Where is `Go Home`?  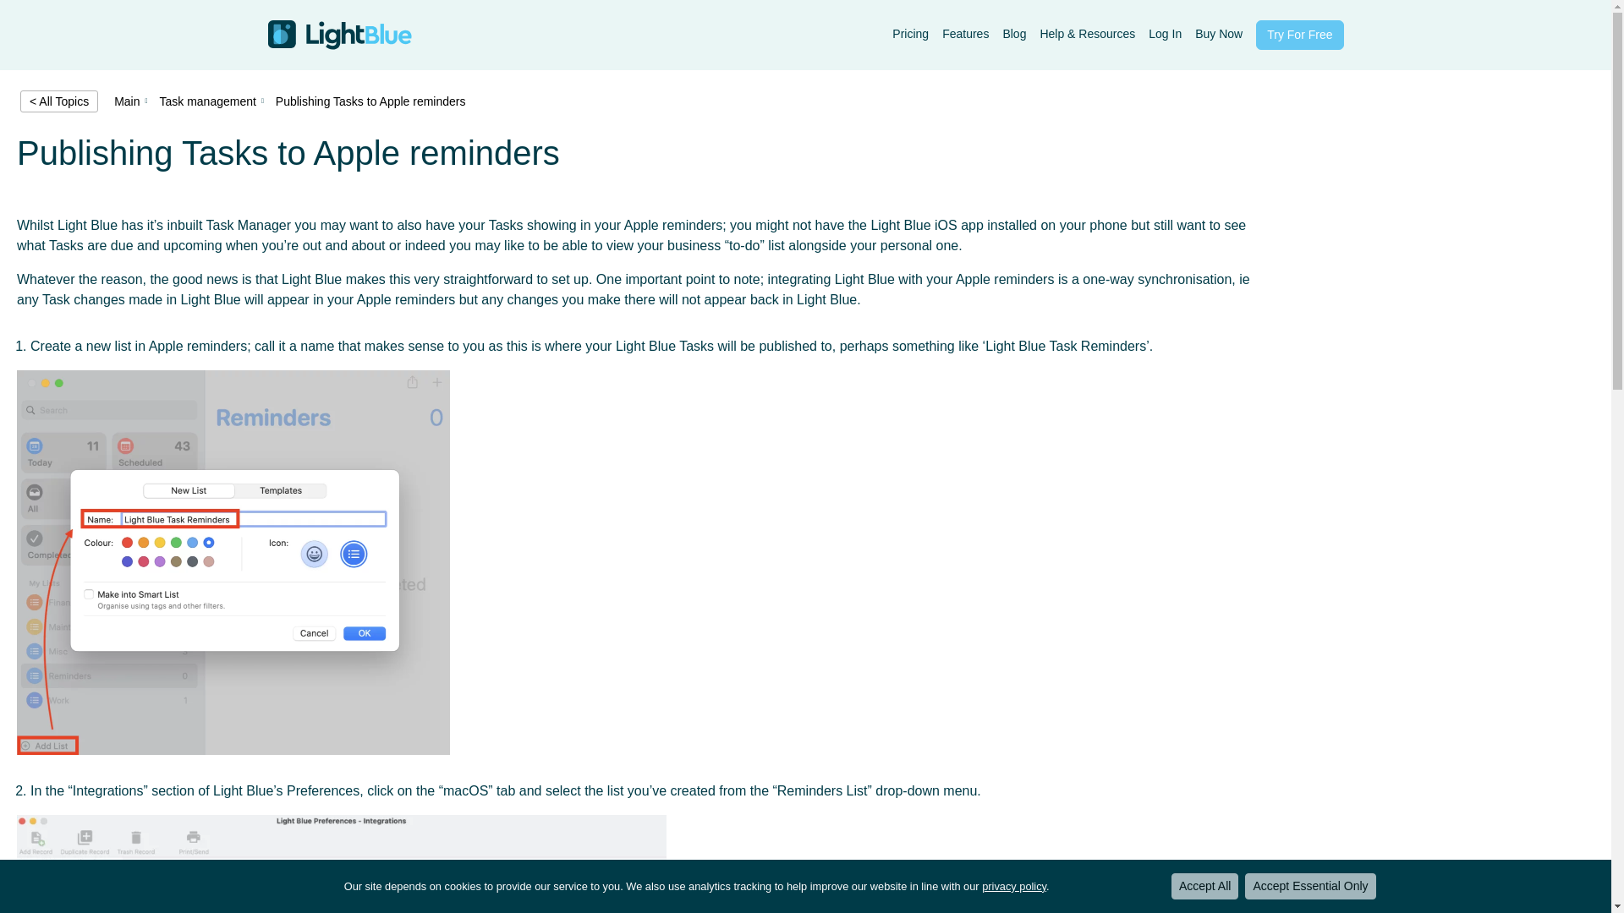
Go Home is located at coordinates (338, 35).